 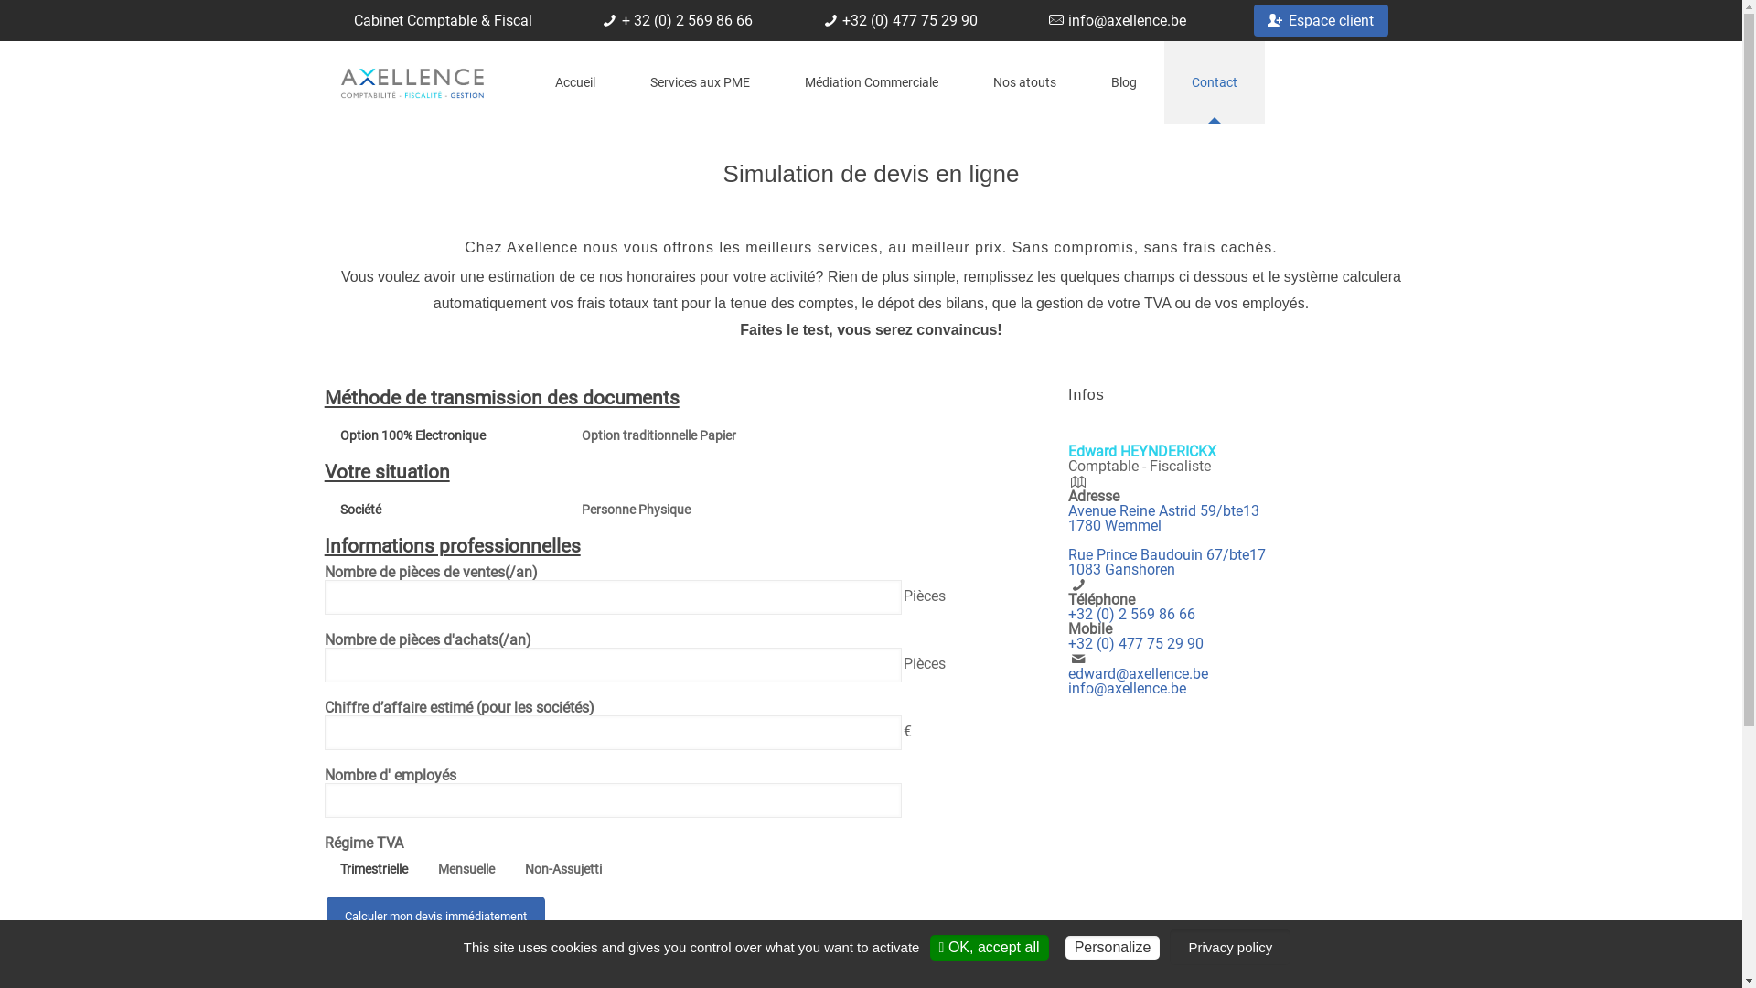 I want to click on info@axellence.be, so click(x=1127, y=20).